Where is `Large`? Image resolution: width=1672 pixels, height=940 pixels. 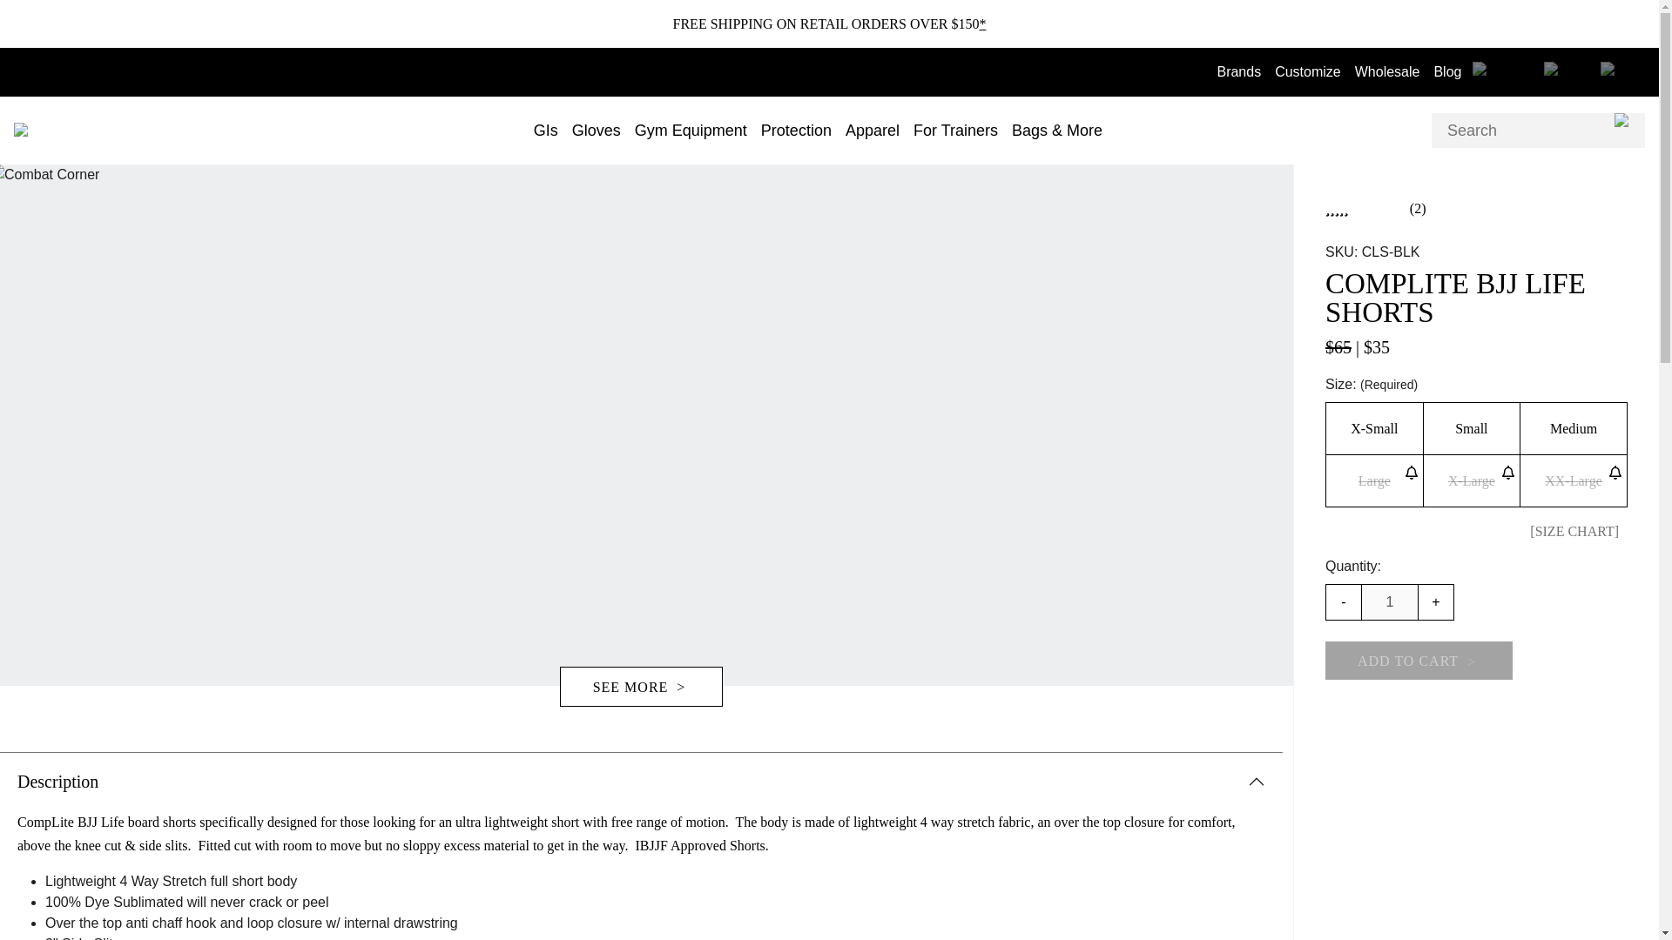
Large is located at coordinates (1373, 480).